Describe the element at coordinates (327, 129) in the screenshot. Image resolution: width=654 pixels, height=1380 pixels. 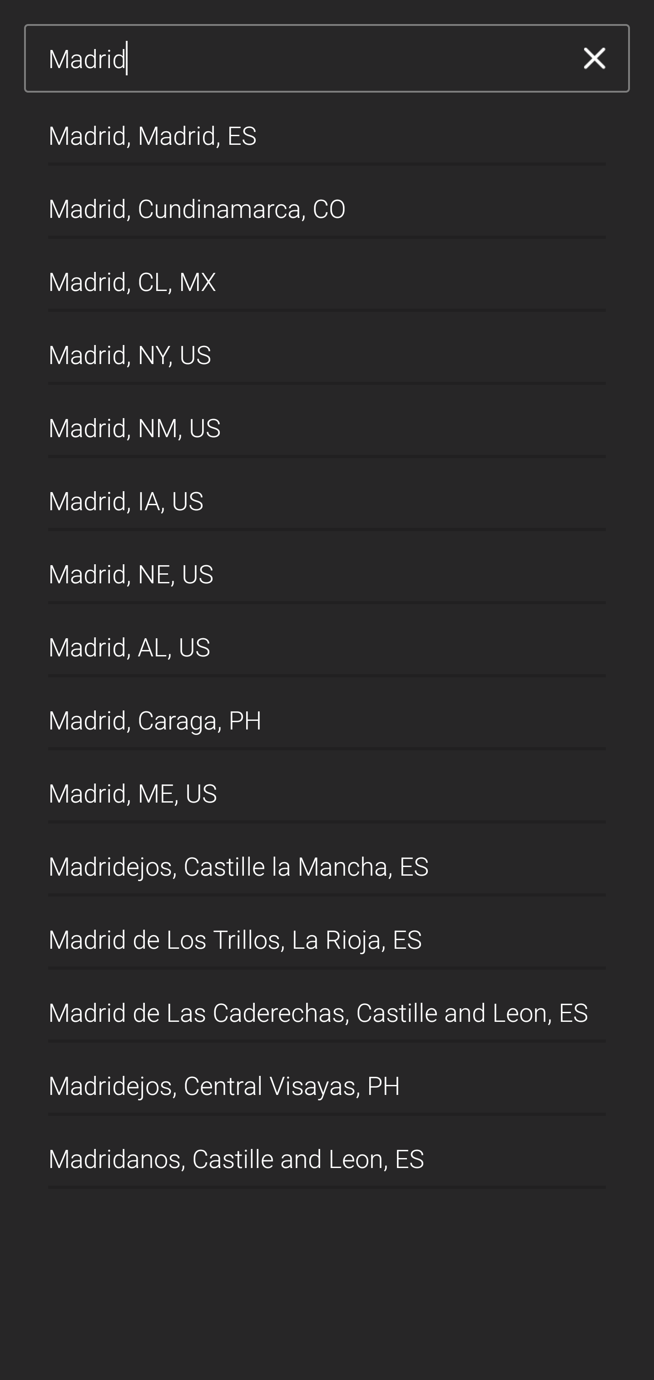
I see `Madrid, Madrid, ES` at that location.